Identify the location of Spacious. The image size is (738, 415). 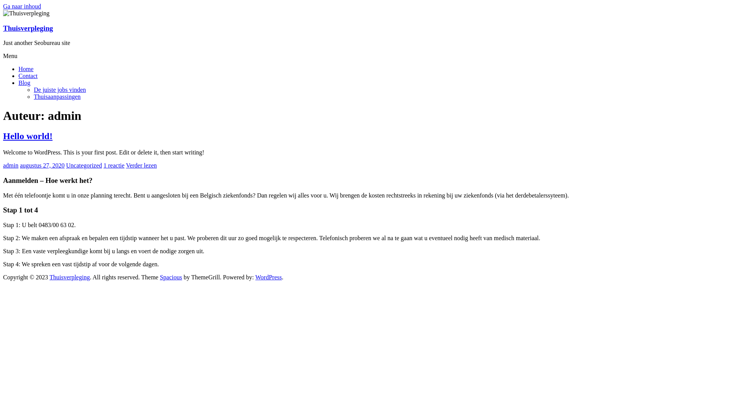
(171, 277).